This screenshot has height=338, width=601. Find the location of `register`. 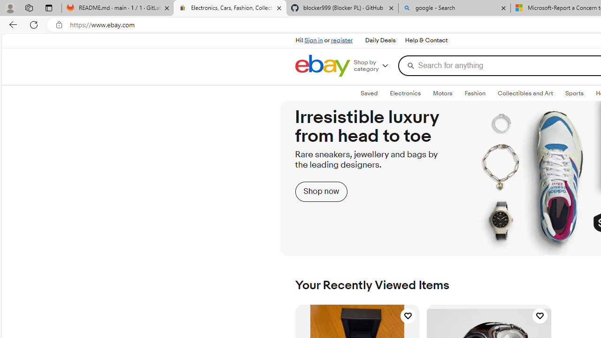

register is located at coordinates (342, 40).